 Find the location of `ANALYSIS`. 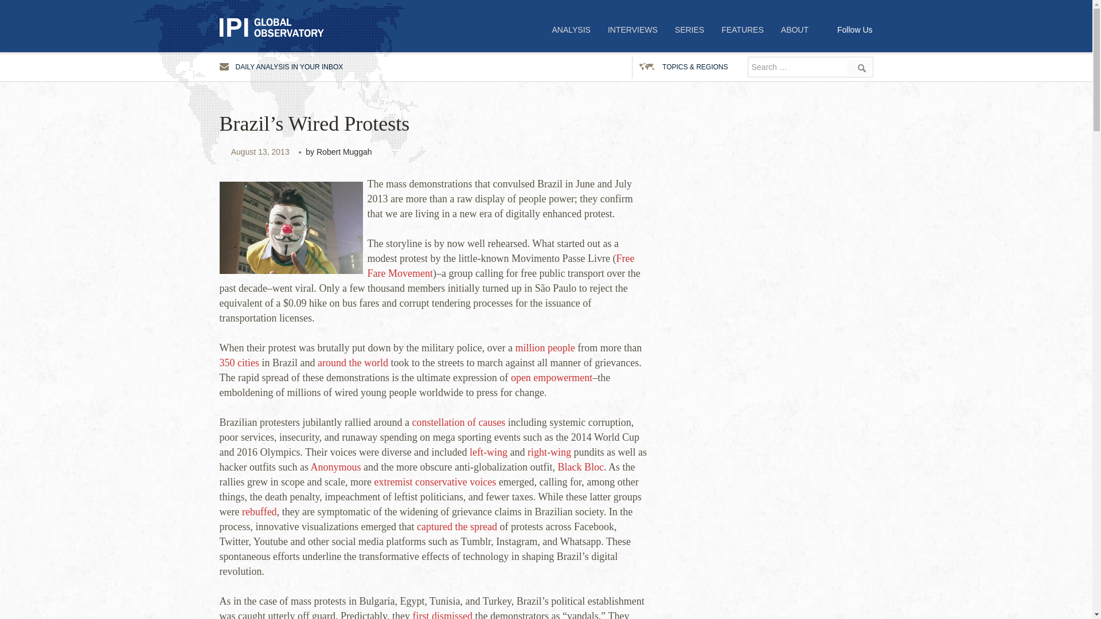

ANALYSIS is located at coordinates (571, 30).